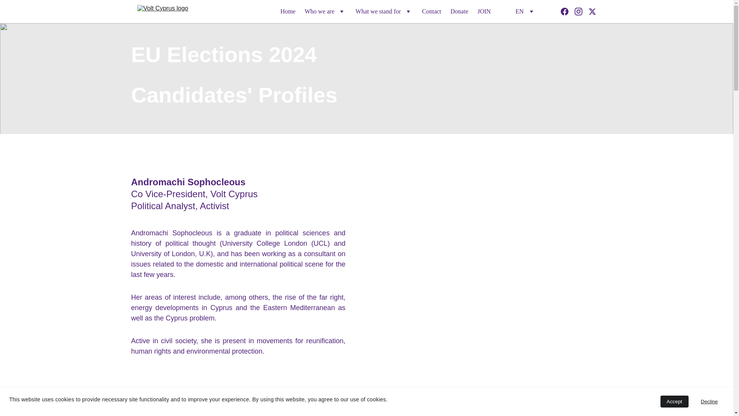 The width and height of the screenshot is (739, 416). Describe the element at coordinates (459, 12) in the screenshot. I see `Donate` at that location.